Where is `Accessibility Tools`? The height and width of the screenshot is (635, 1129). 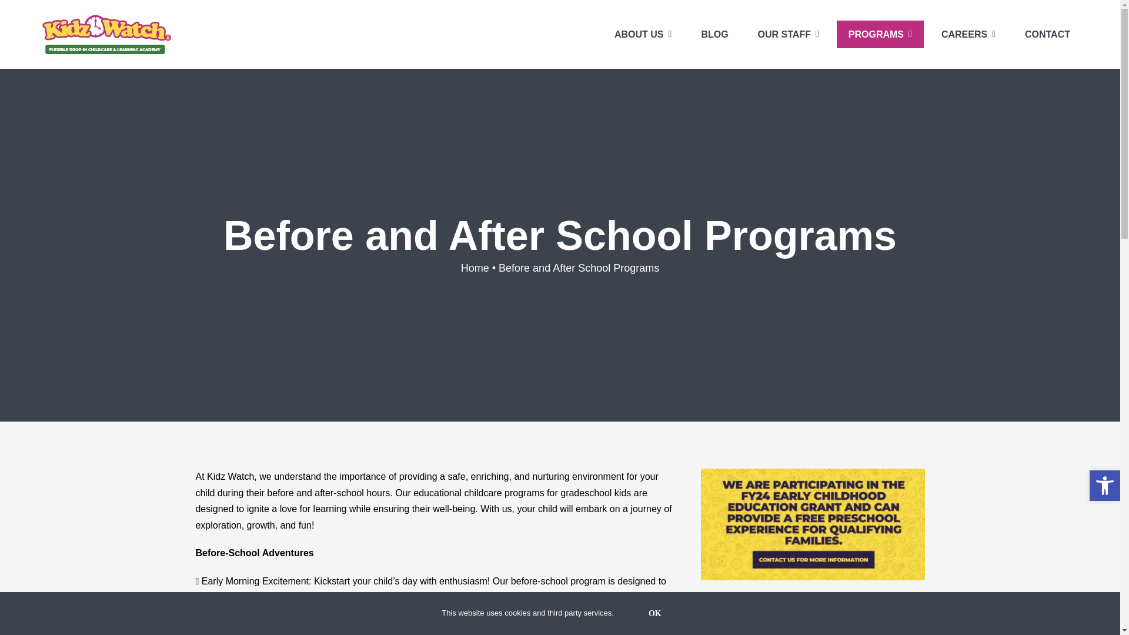
Accessibility Tools is located at coordinates (1104, 486).